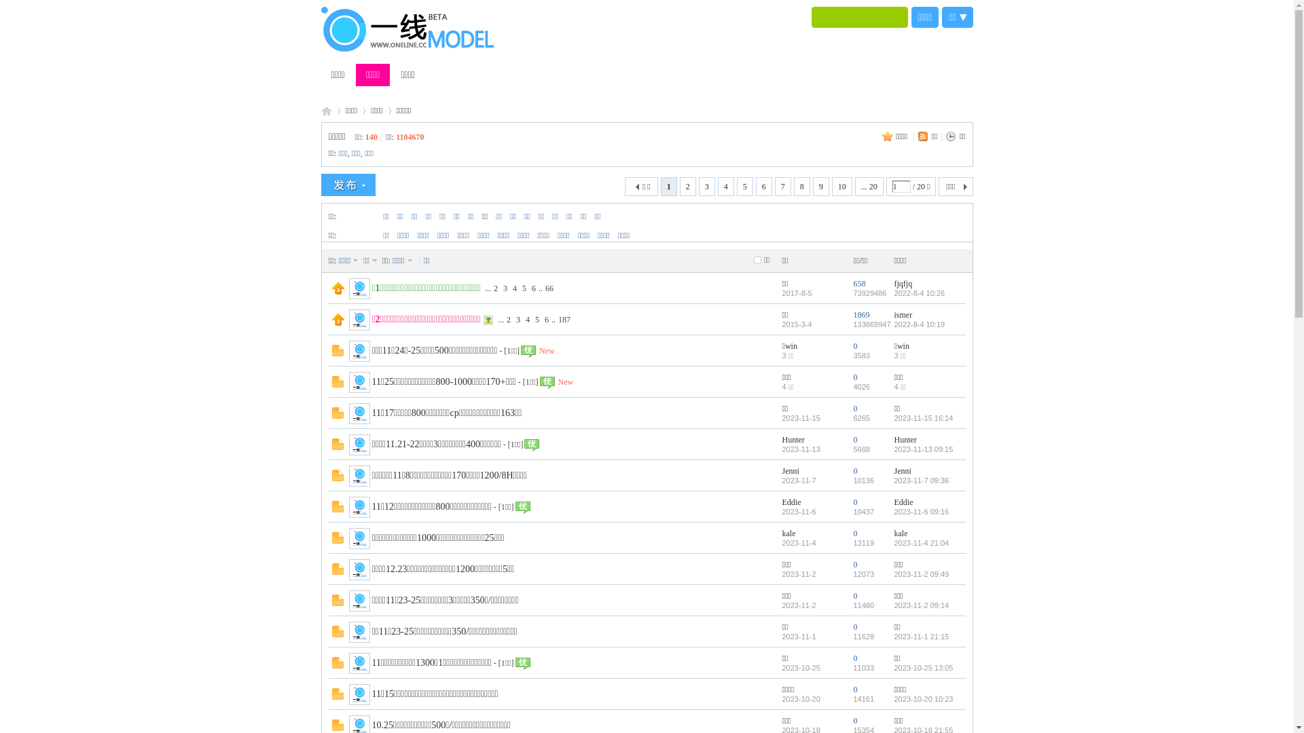 This screenshot has height=733, width=1304. Describe the element at coordinates (855, 439) in the screenshot. I see `0` at that location.